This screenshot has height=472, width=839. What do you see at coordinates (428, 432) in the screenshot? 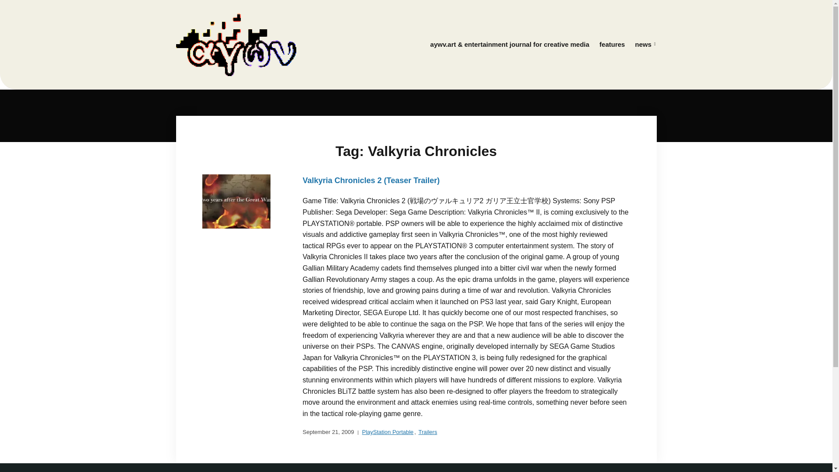
I see `Trailers` at bounding box center [428, 432].